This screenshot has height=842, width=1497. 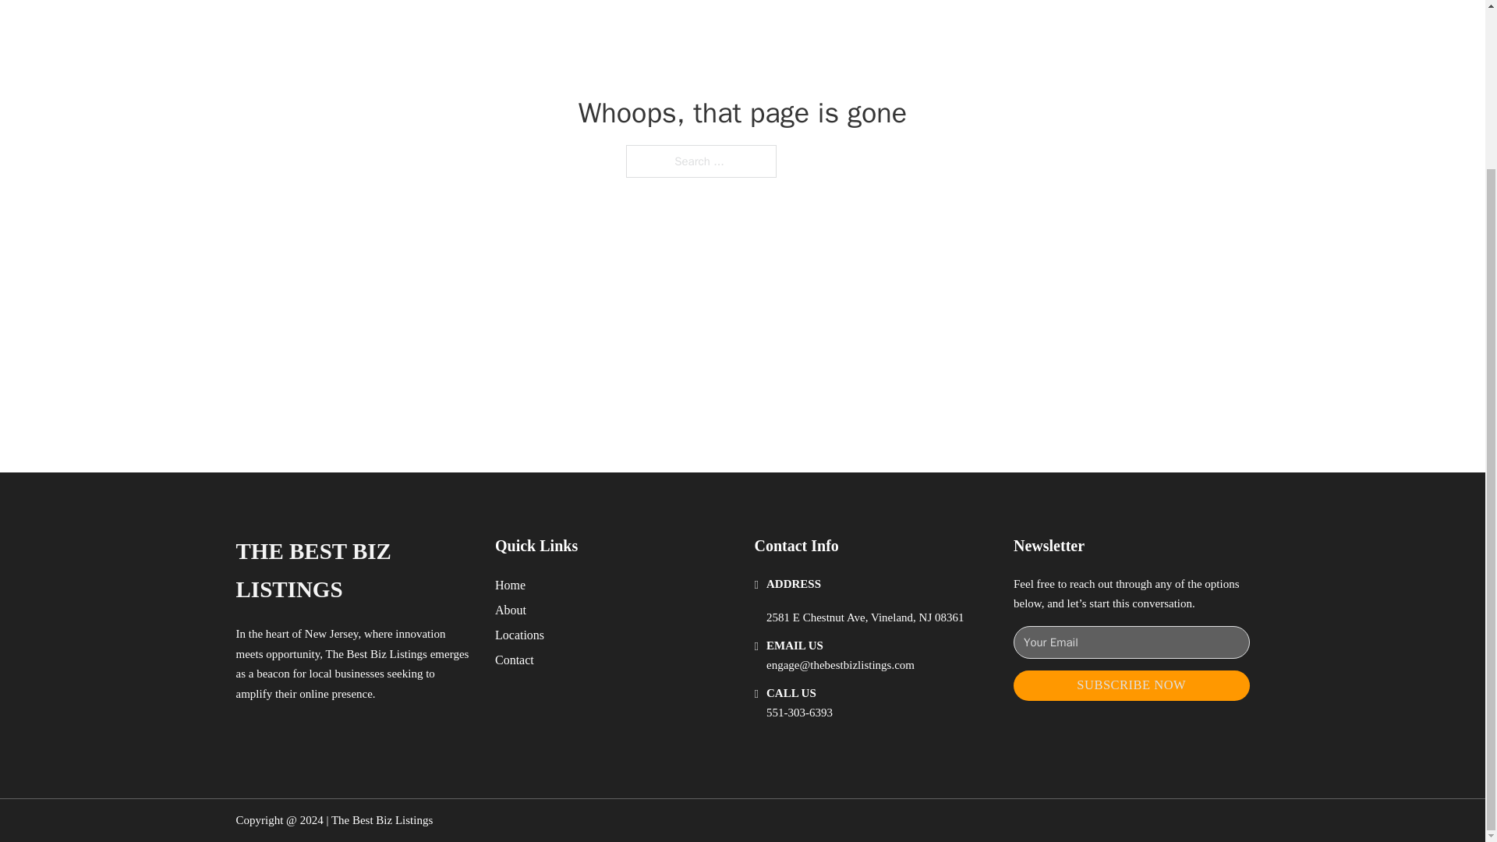 What do you see at coordinates (519, 635) in the screenshot?
I see `Locations` at bounding box center [519, 635].